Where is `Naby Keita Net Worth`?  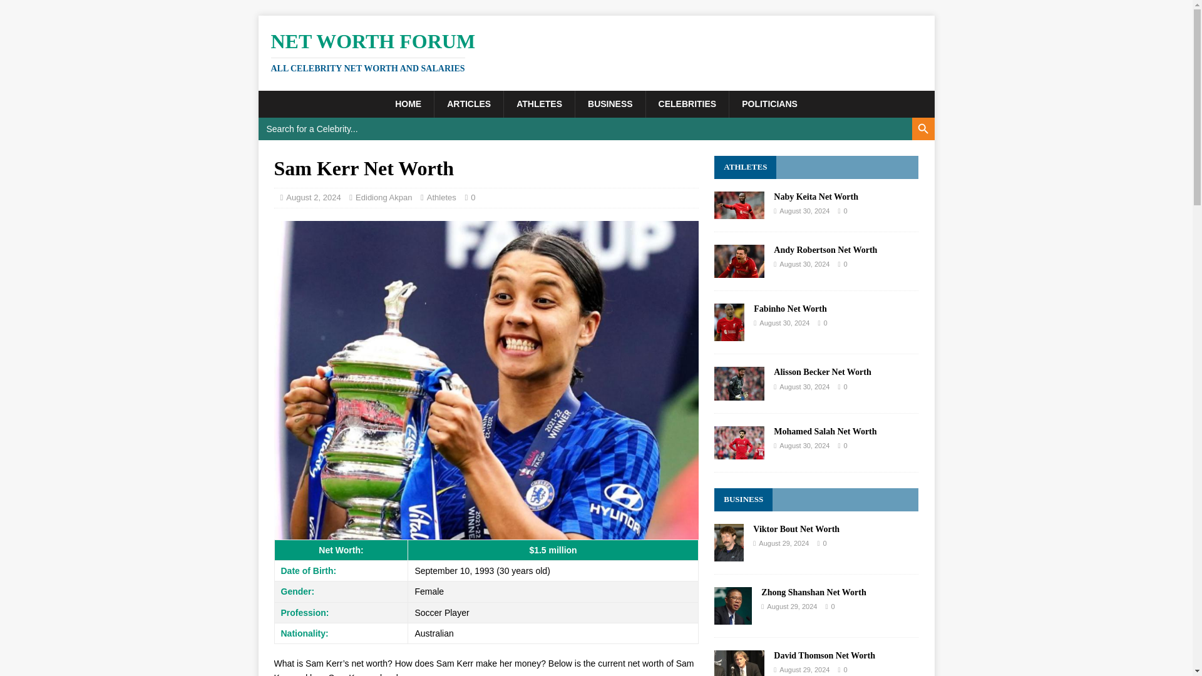
Naby Keita Net Worth is located at coordinates (739, 212).